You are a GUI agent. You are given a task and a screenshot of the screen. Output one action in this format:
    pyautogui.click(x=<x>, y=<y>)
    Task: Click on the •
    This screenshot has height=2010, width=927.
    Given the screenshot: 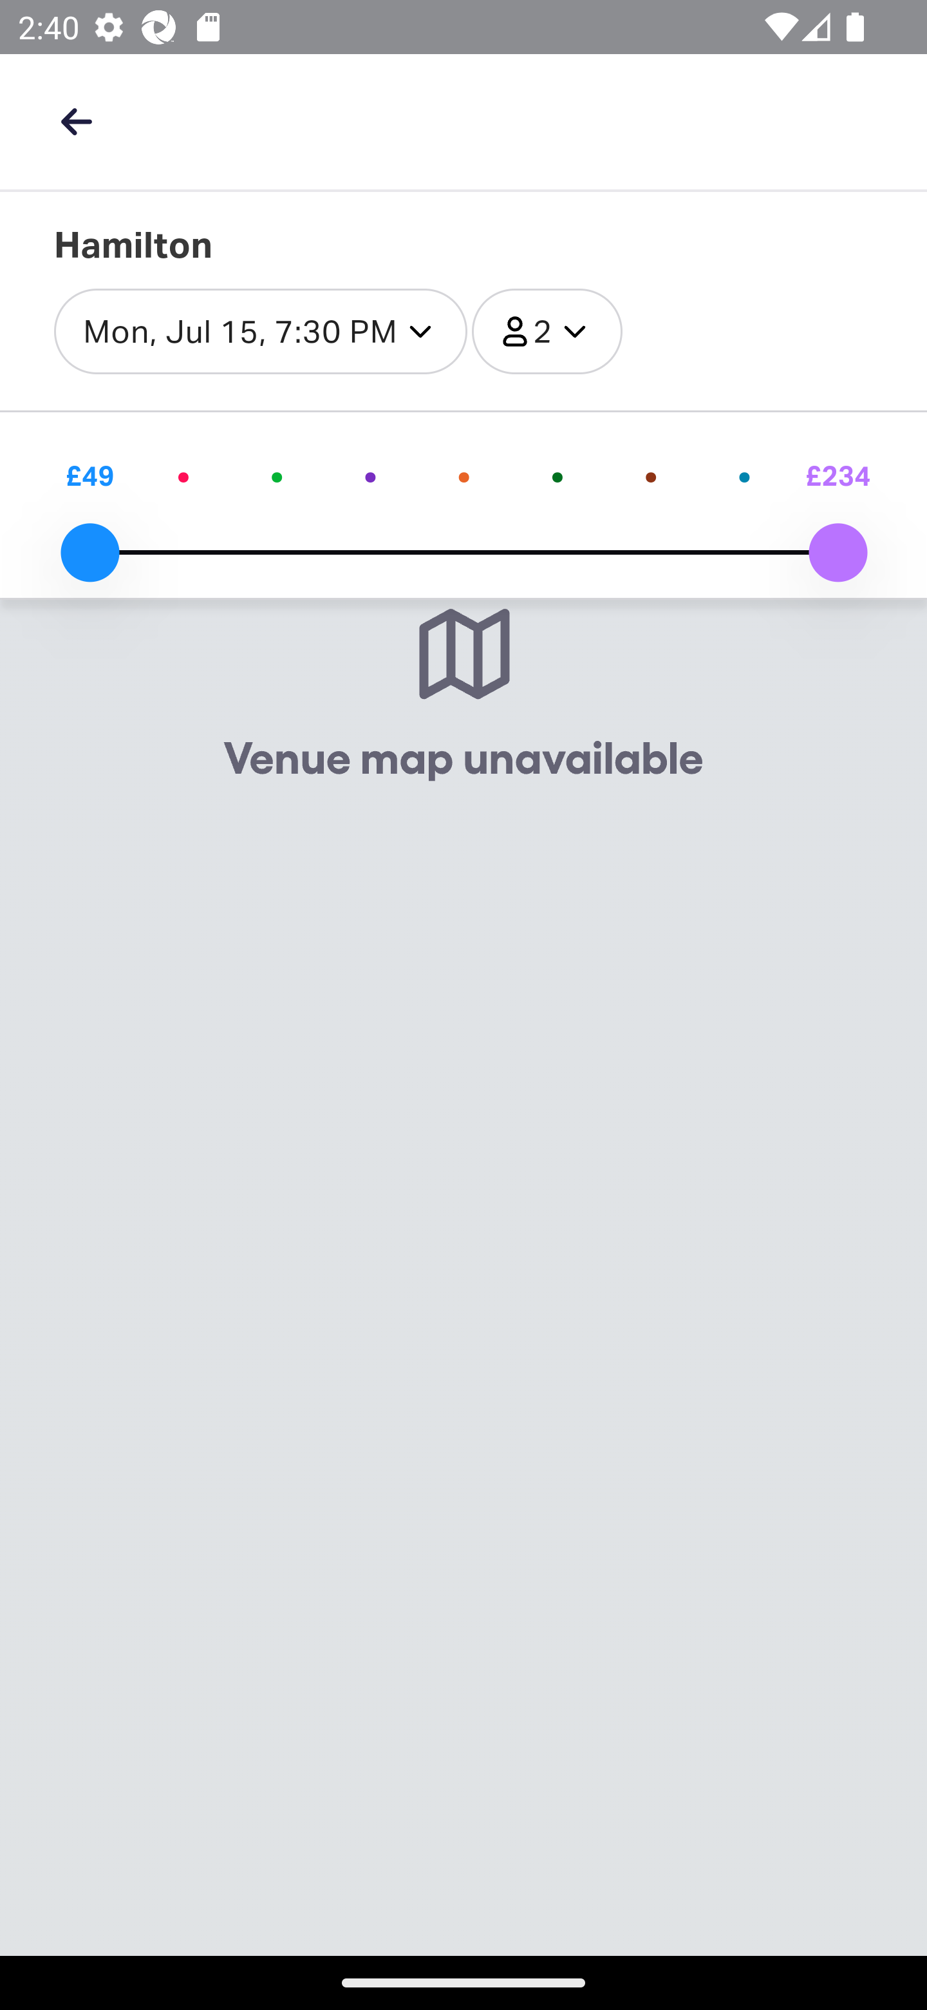 What is the action you would take?
    pyautogui.click(x=370, y=475)
    